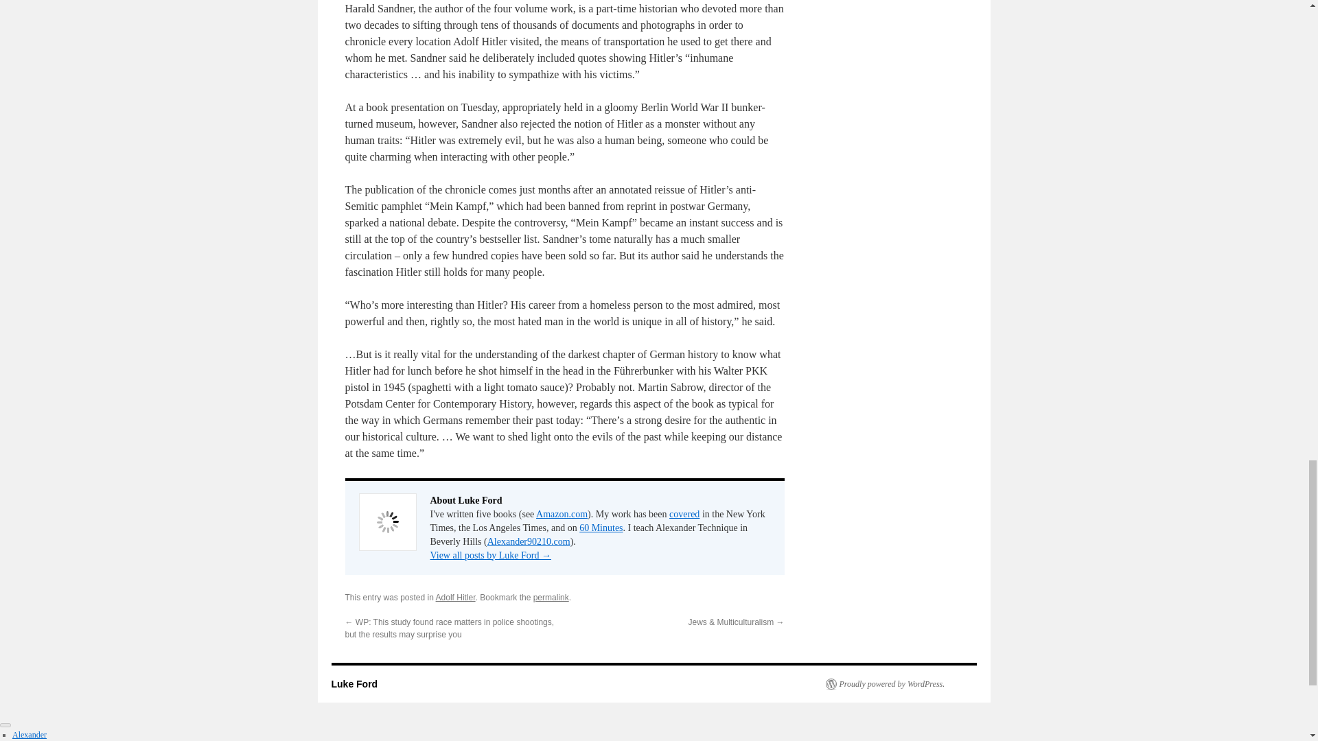 This screenshot has width=1318, height=741. I want to click on Amazon.com, so click(562, 514).